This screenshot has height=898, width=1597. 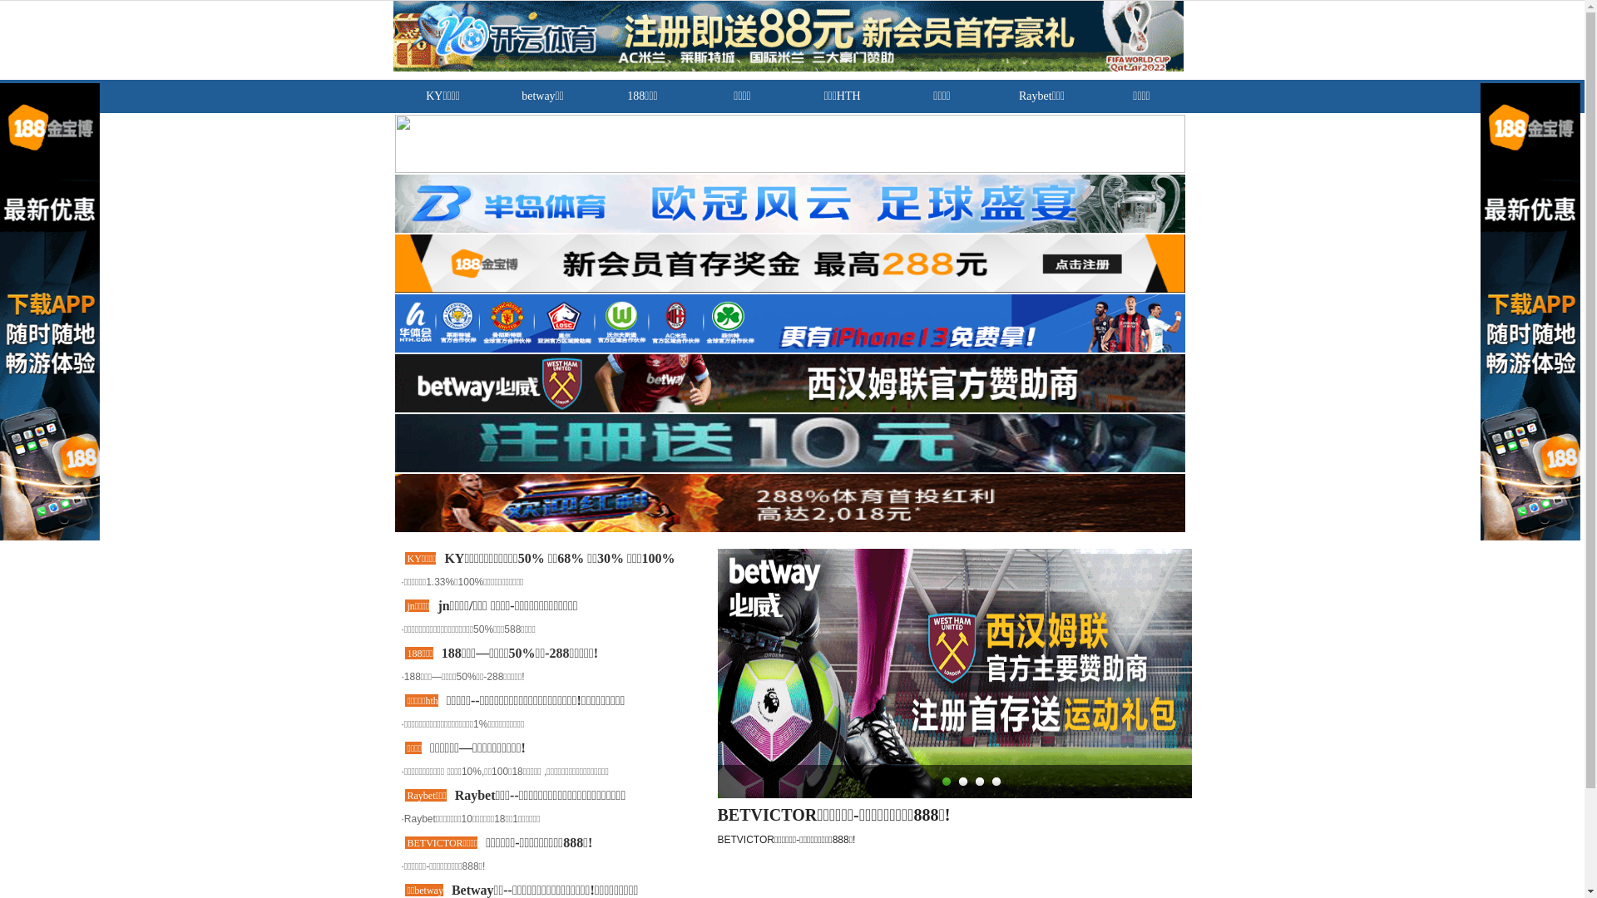 I want to click on LinkedIn, so click(x=1090, y=135).